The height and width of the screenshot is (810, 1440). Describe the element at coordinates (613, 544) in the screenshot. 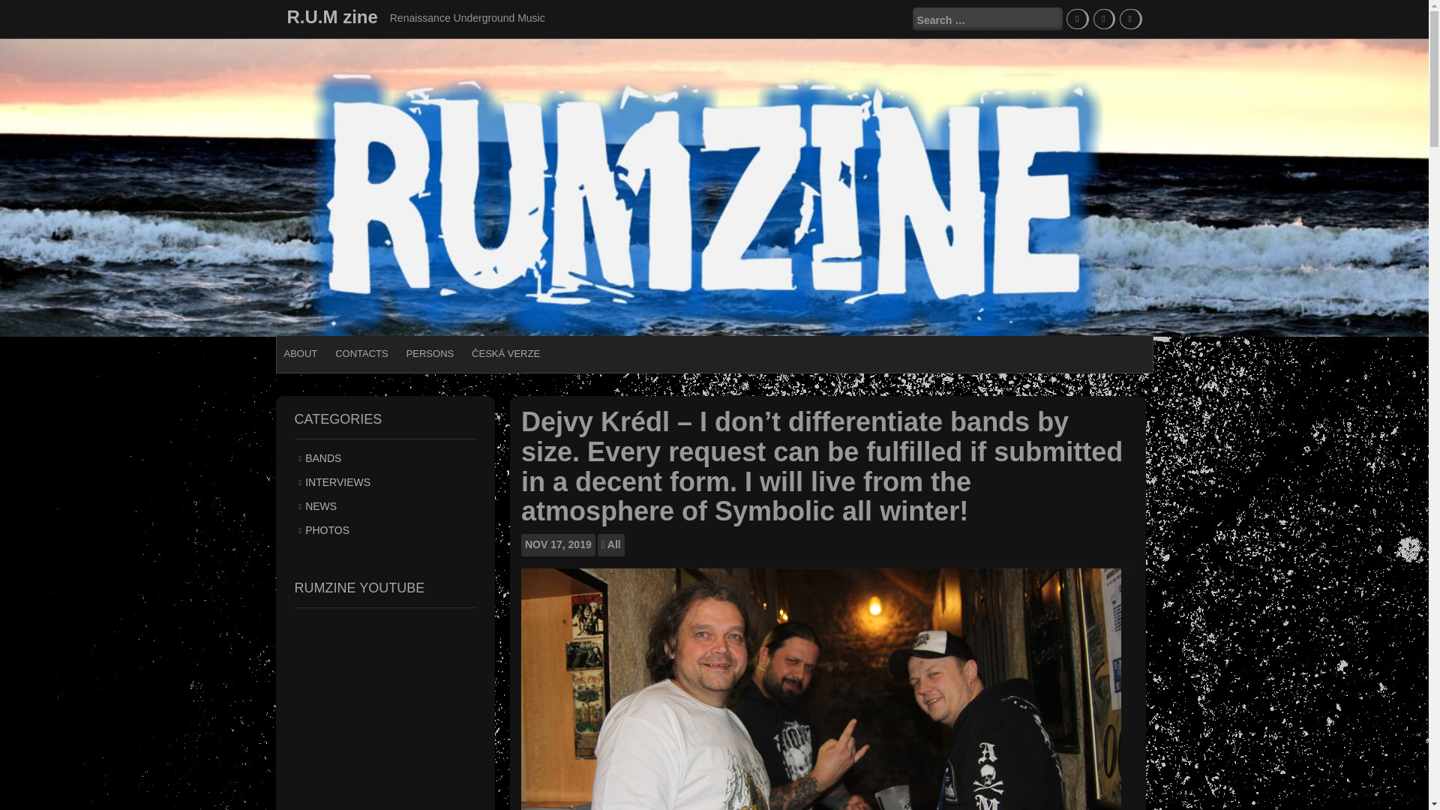

I see `All` at that location.